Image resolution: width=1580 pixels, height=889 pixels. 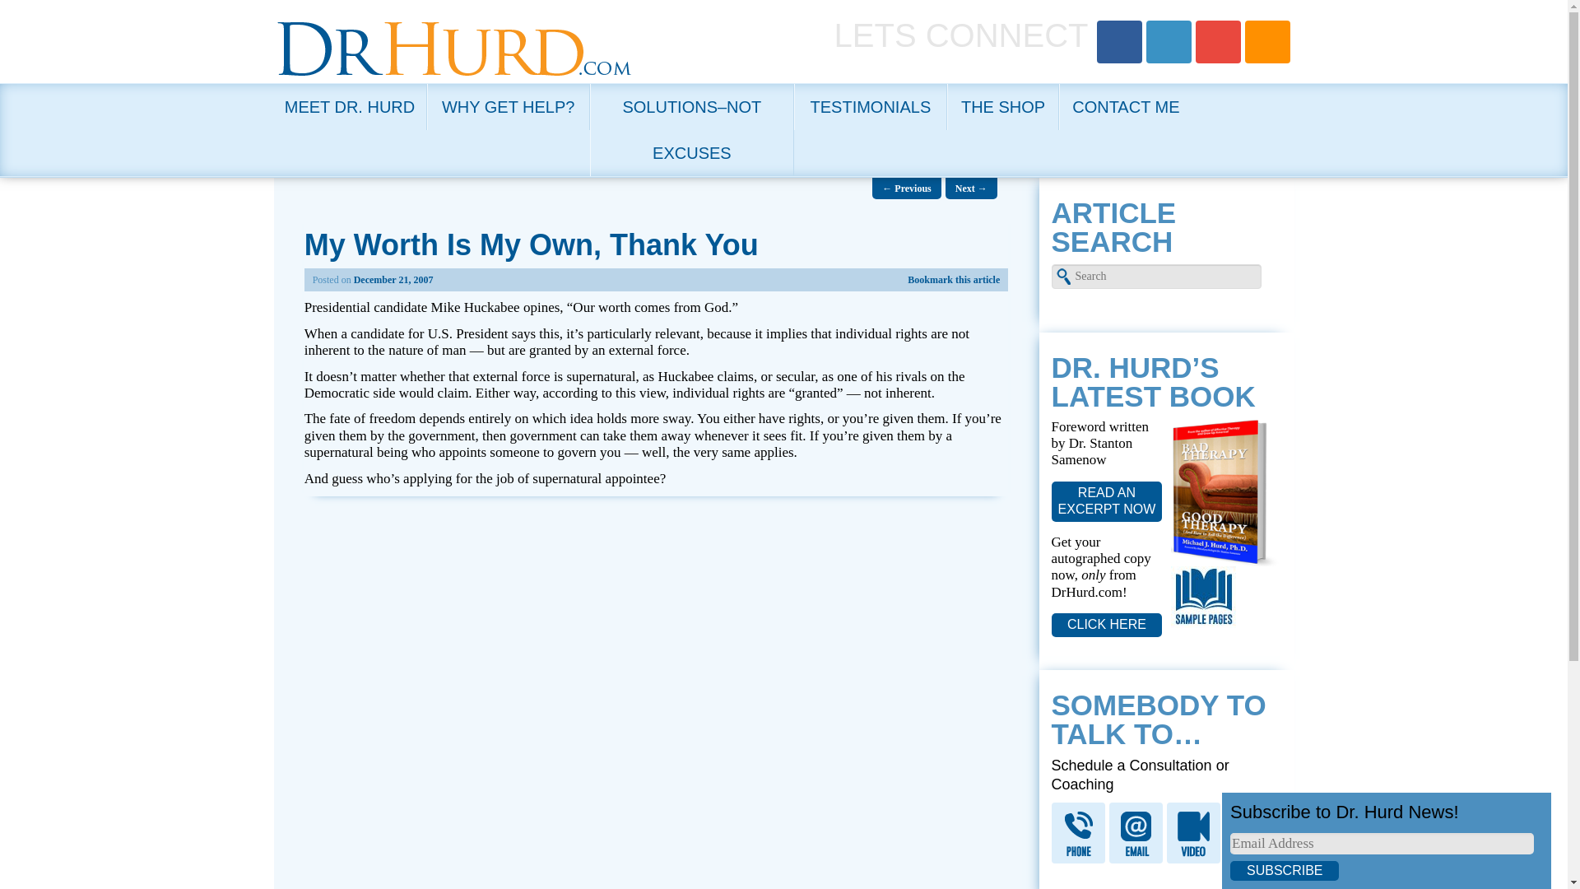 I want to click on MEET DR. HURD, so click(x=350, y=106).